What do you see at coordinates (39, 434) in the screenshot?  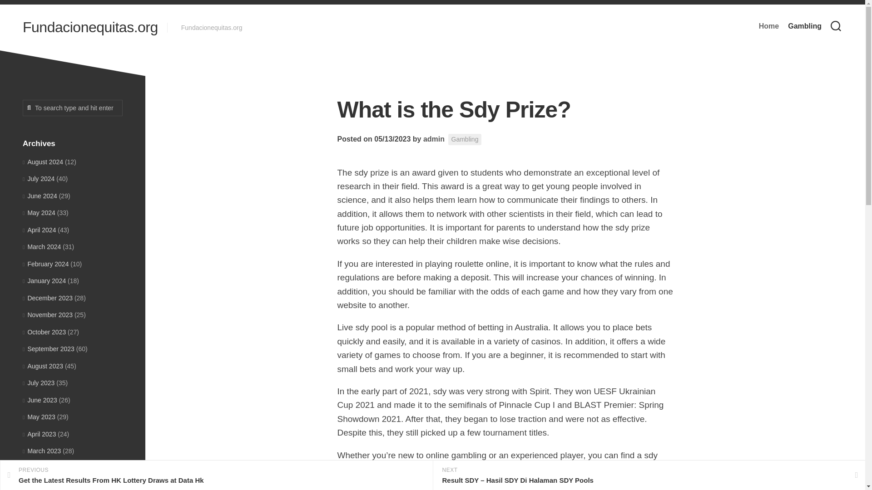 I see `April 2023` at bounding box center [39, 434].